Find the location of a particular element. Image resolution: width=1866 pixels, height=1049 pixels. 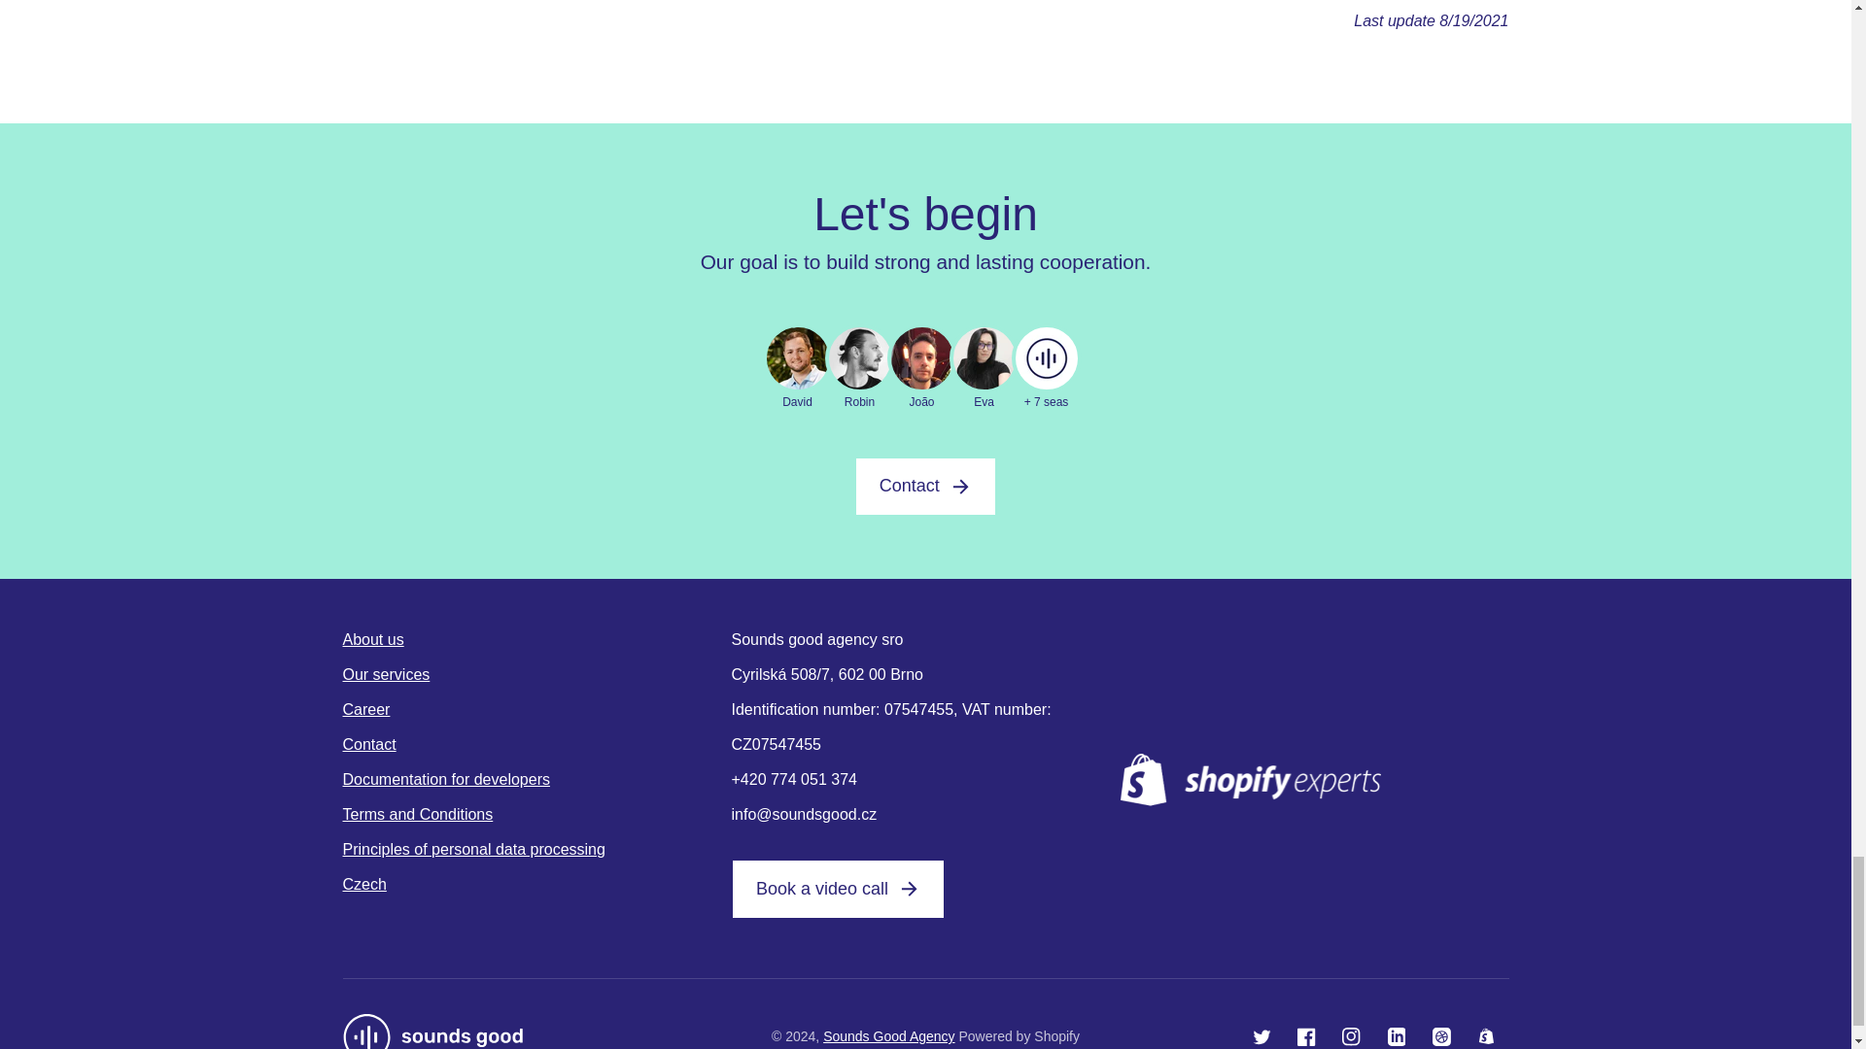

Principles of personal data processing is located at coordinates (536, 850).